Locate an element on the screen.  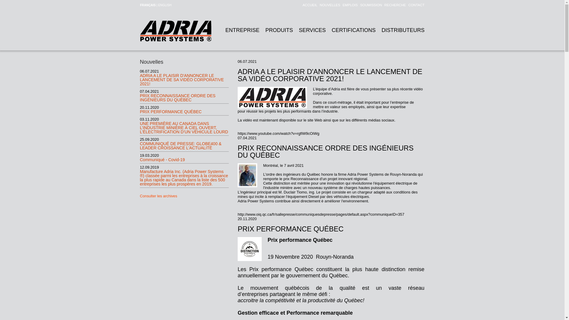
ACCUEIL is located at coordinates (309, 5).